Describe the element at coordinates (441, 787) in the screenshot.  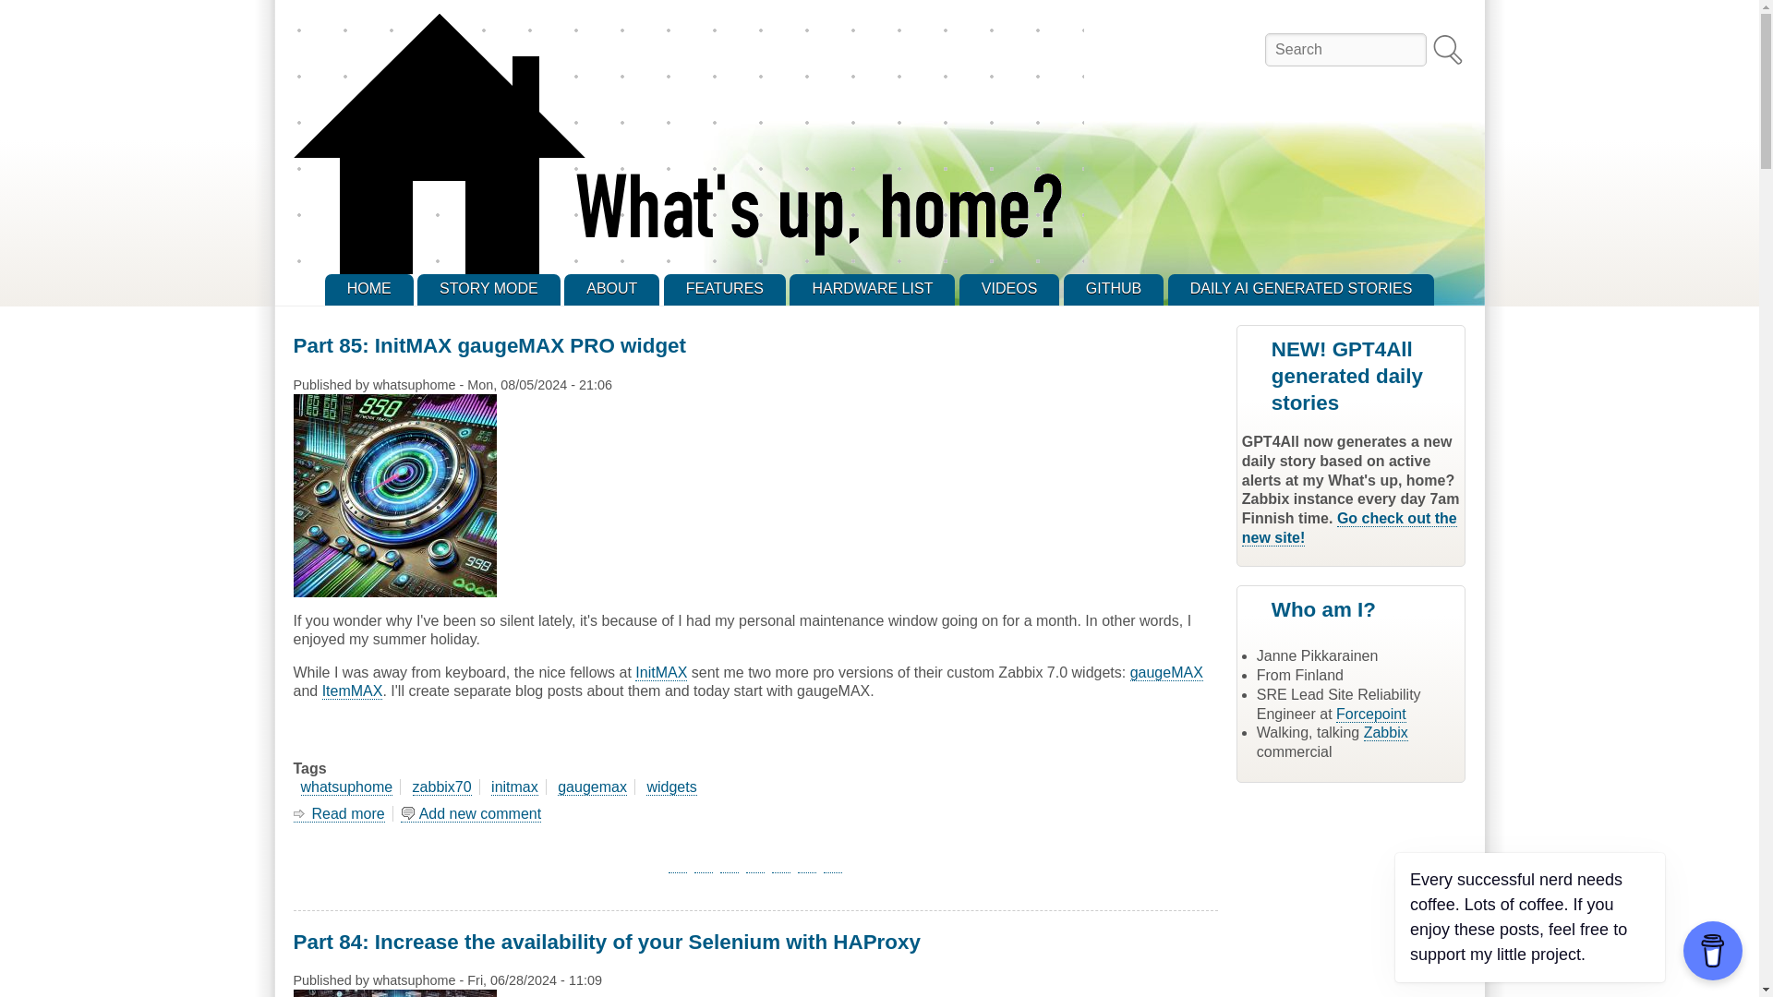
I see `zabbix70` at that location.